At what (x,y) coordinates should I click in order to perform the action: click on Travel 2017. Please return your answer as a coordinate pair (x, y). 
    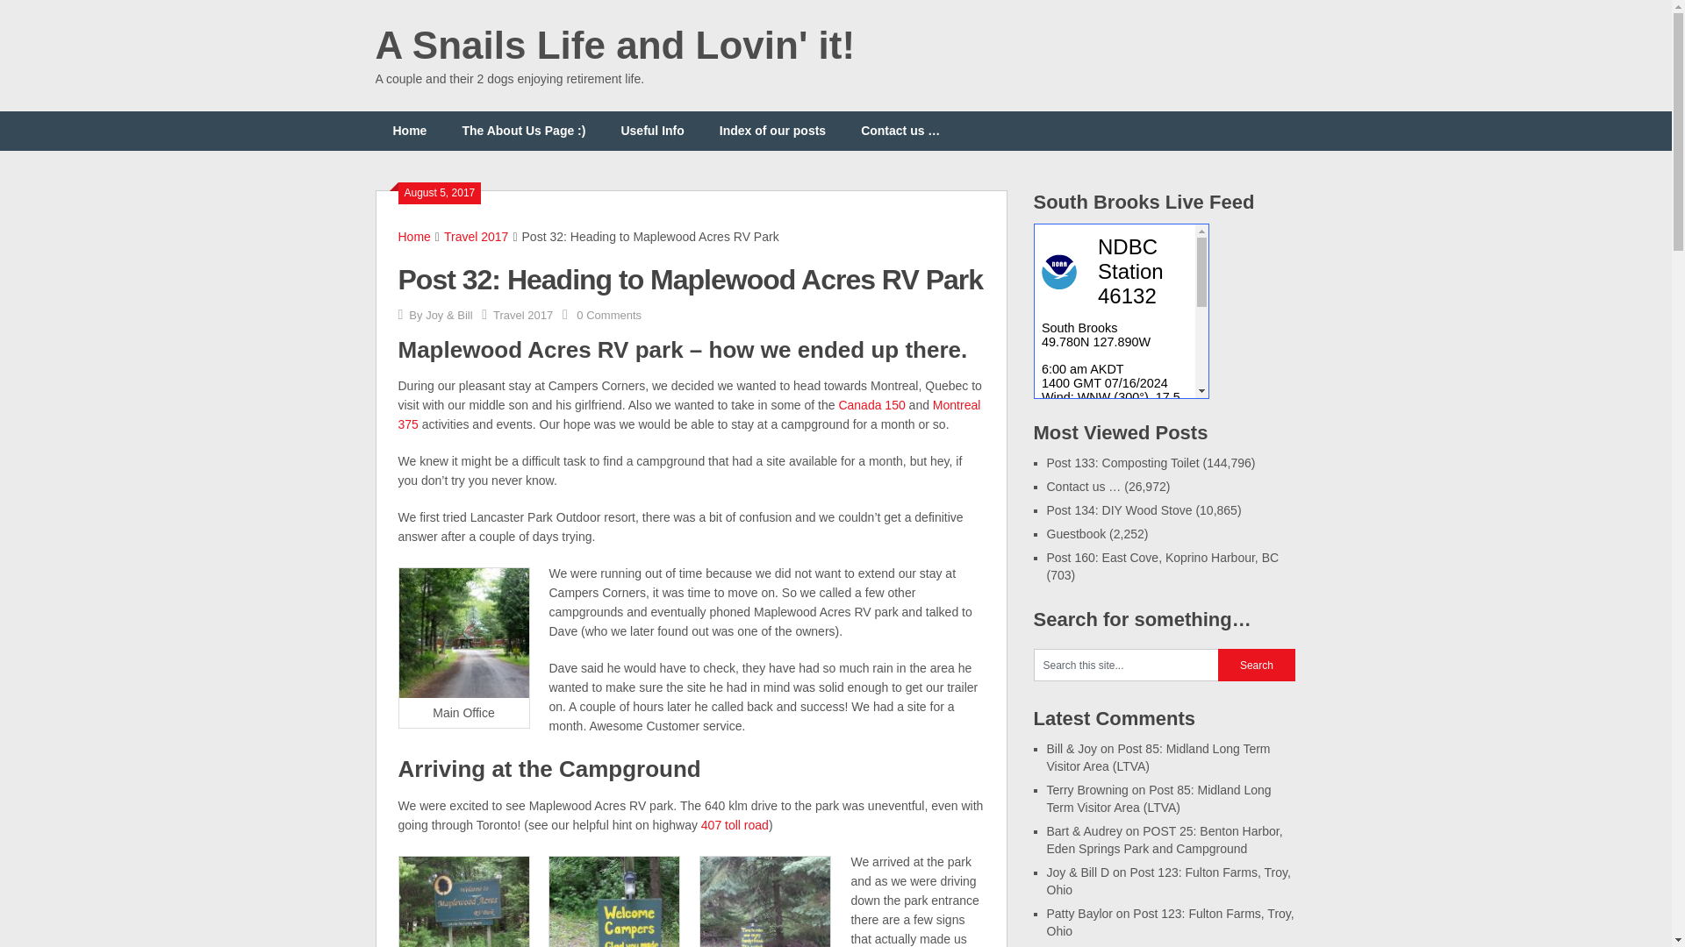
    Looking at the image, I should click on (523, 316).